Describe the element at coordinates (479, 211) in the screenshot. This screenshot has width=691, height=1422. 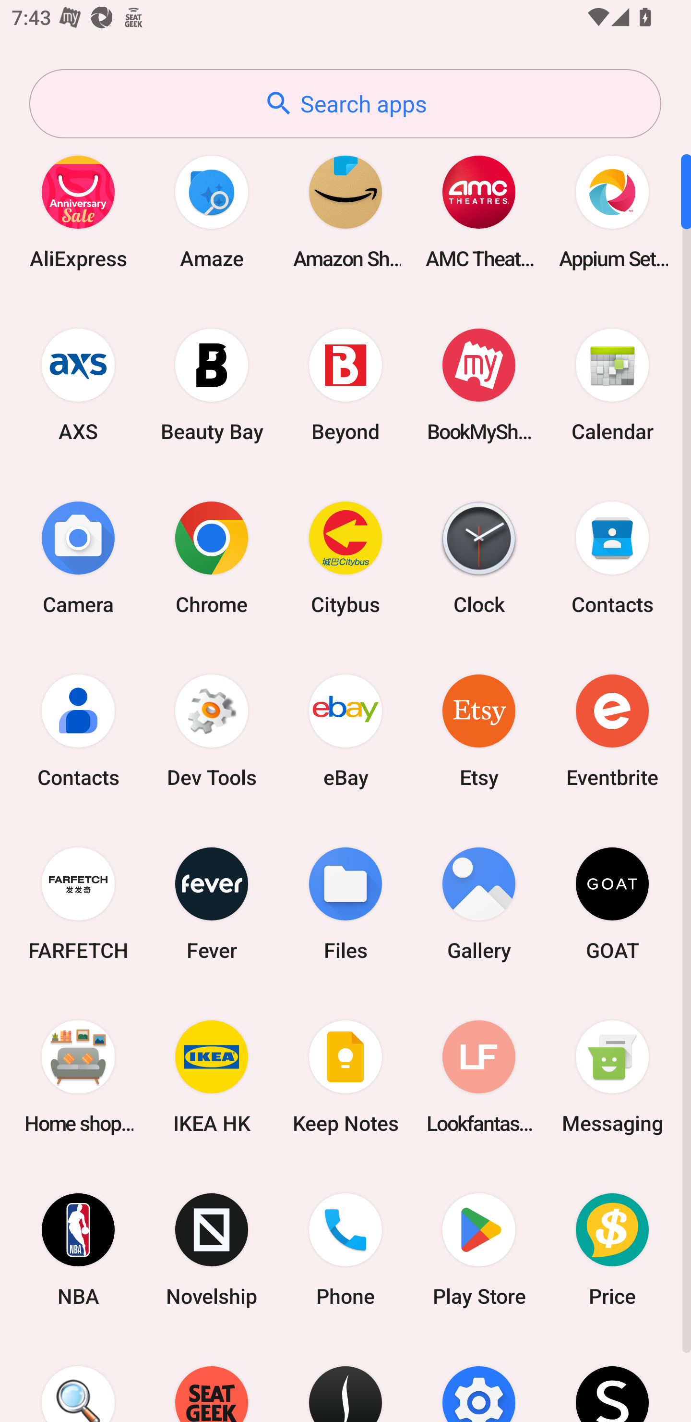
I see `AMC Theatres` at that location.